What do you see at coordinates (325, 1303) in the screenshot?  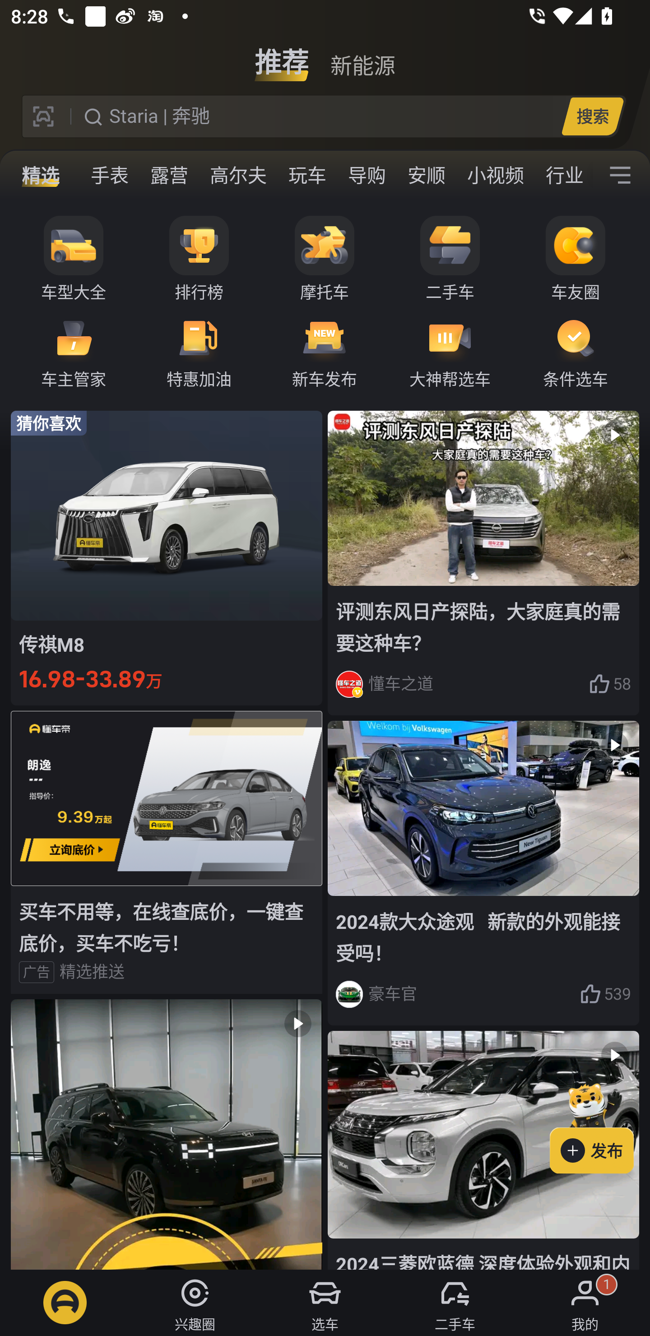 I see ` 选车` at bounding box center [325, 1303].